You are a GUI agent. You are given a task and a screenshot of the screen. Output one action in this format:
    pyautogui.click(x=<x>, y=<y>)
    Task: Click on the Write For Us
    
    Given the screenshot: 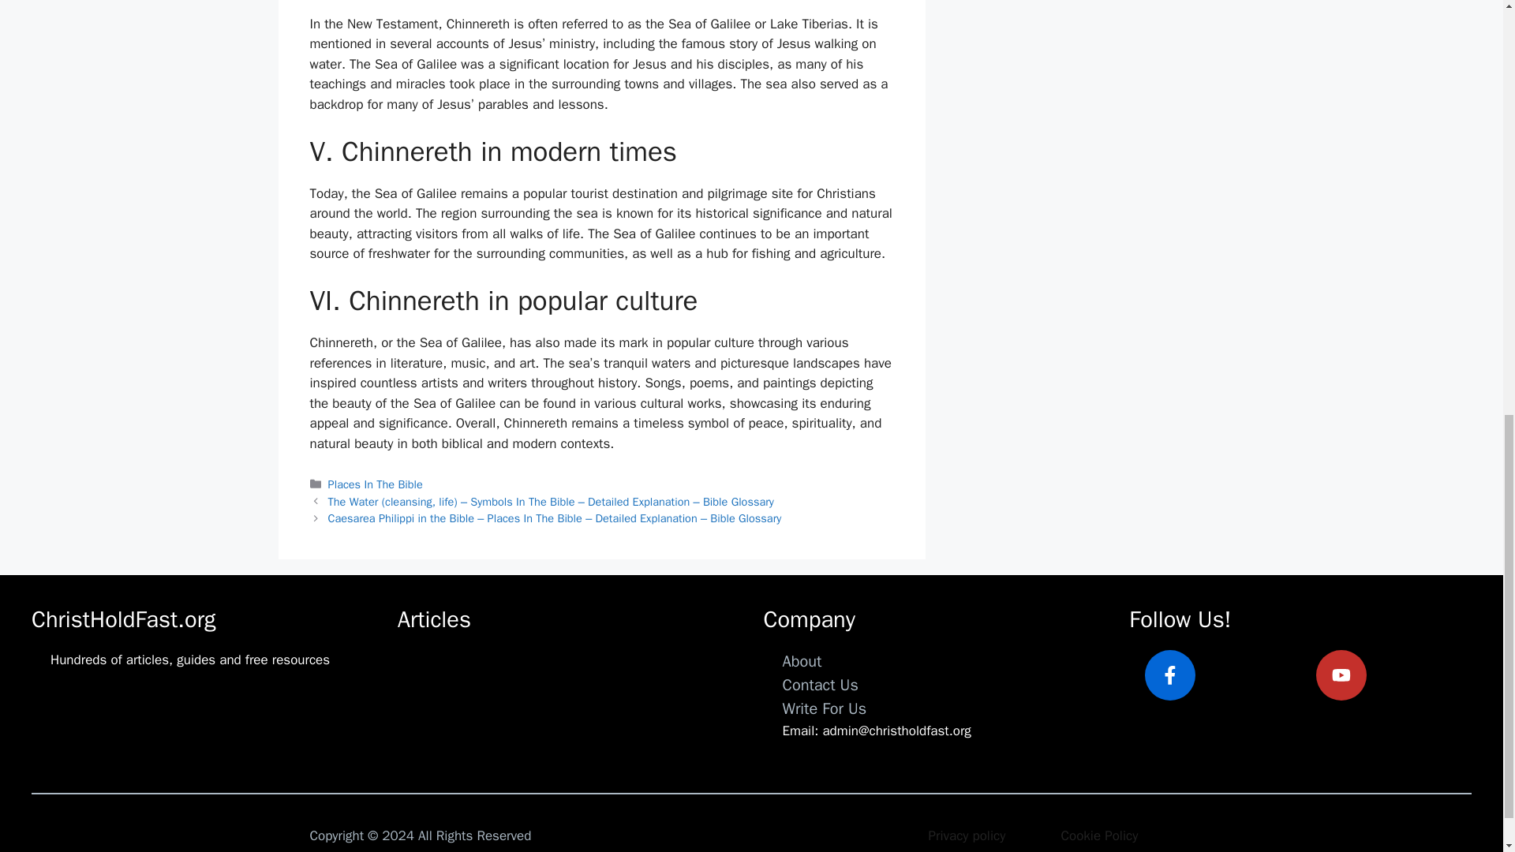 What is the action you would take?
    pyautogui.click(x=825, y=708)
    